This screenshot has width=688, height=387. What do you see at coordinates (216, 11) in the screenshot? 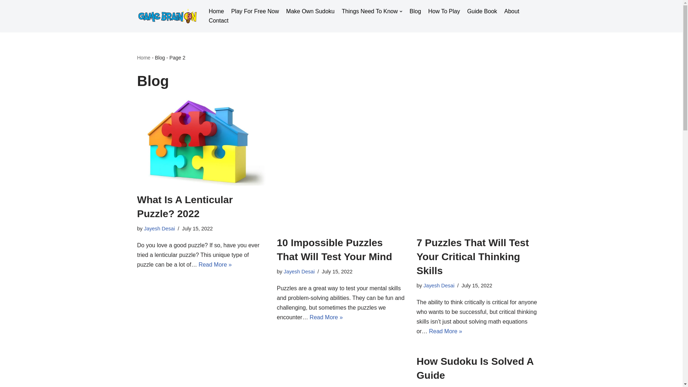
I see `Home` at bounding box center [216, 11].